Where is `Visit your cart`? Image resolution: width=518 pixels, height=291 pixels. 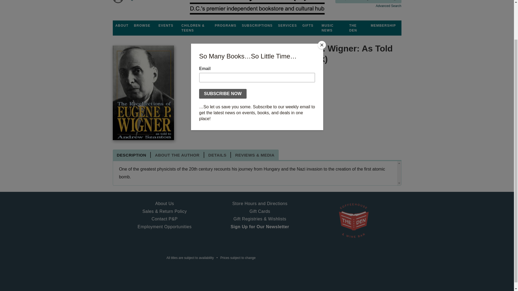 Visit your cart is located at coordinates (132, 2).